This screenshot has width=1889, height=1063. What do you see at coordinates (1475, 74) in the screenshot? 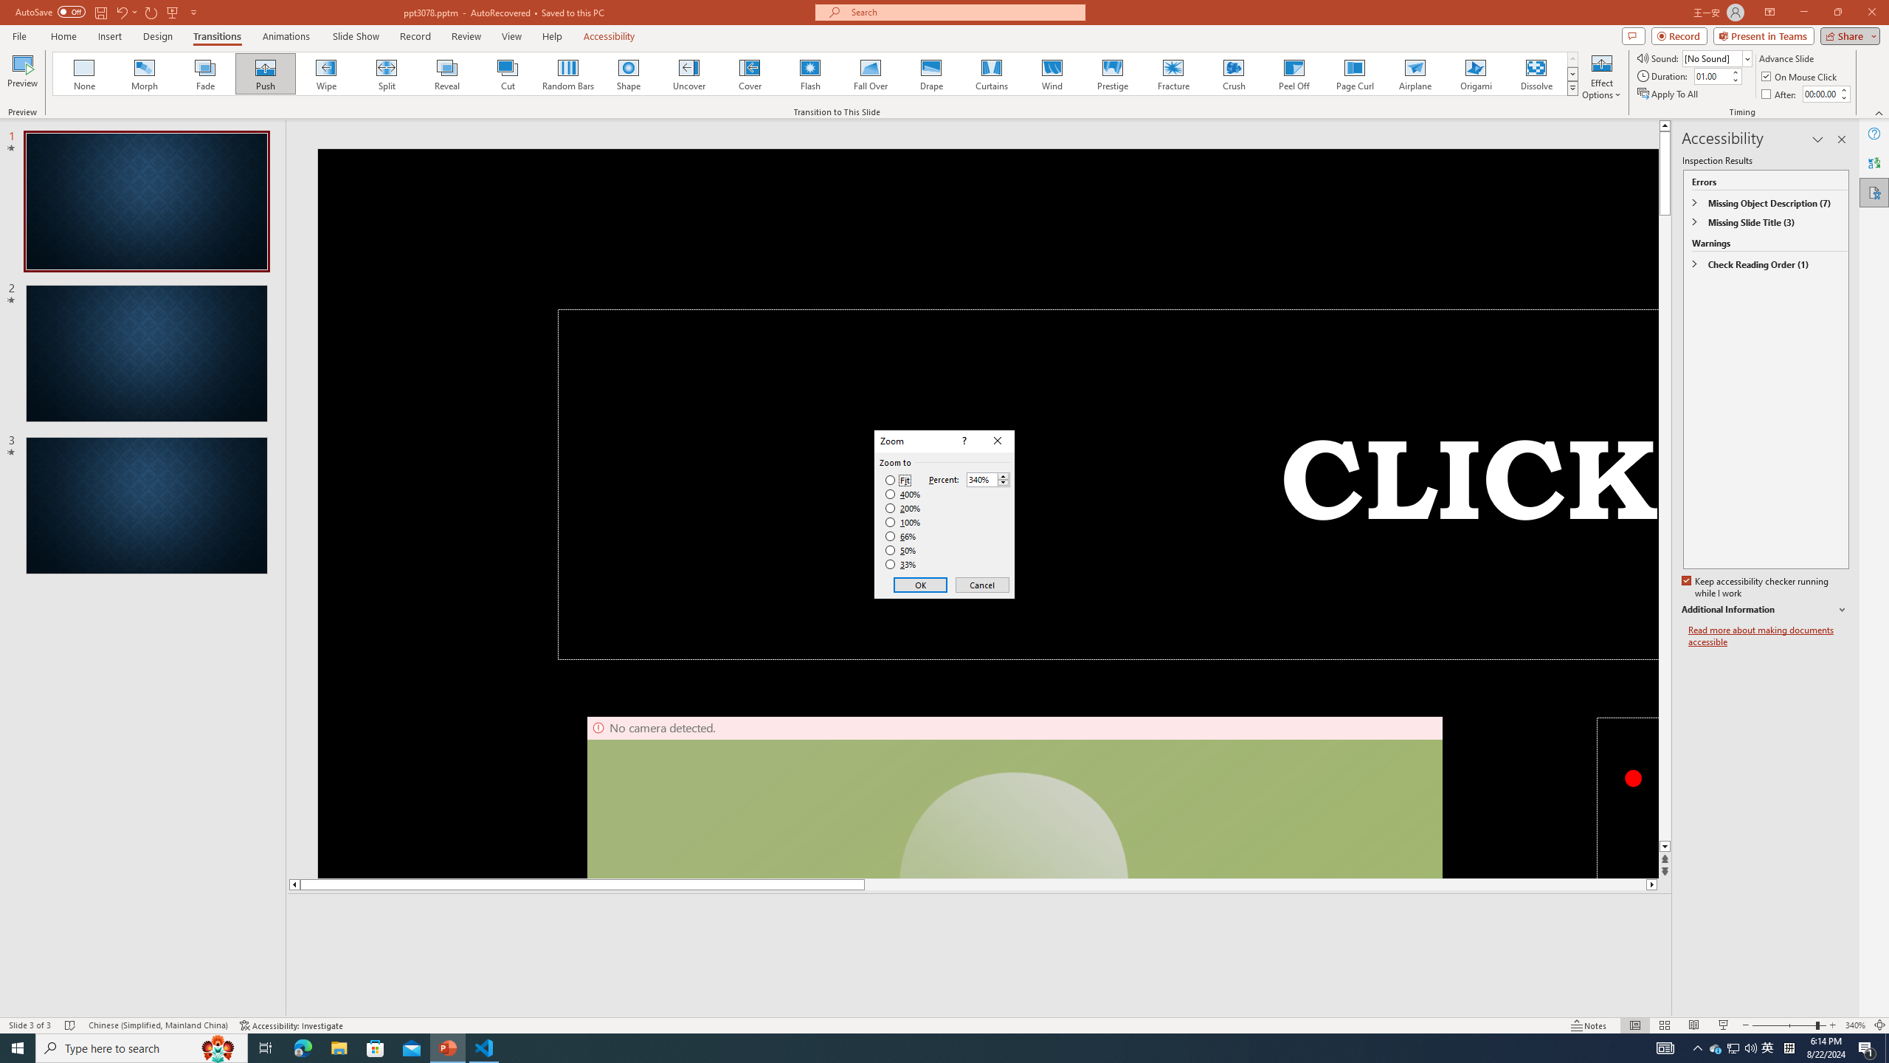
I see `Origami` at bounding box center [1475, 74].